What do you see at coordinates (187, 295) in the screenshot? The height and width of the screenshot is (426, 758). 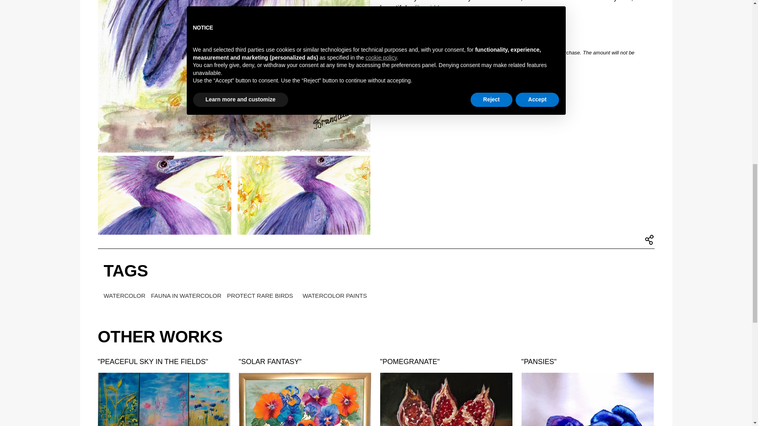 I see `All Arts - Tag: fauna in watercolor Paint` at bounding box center [187, 295].